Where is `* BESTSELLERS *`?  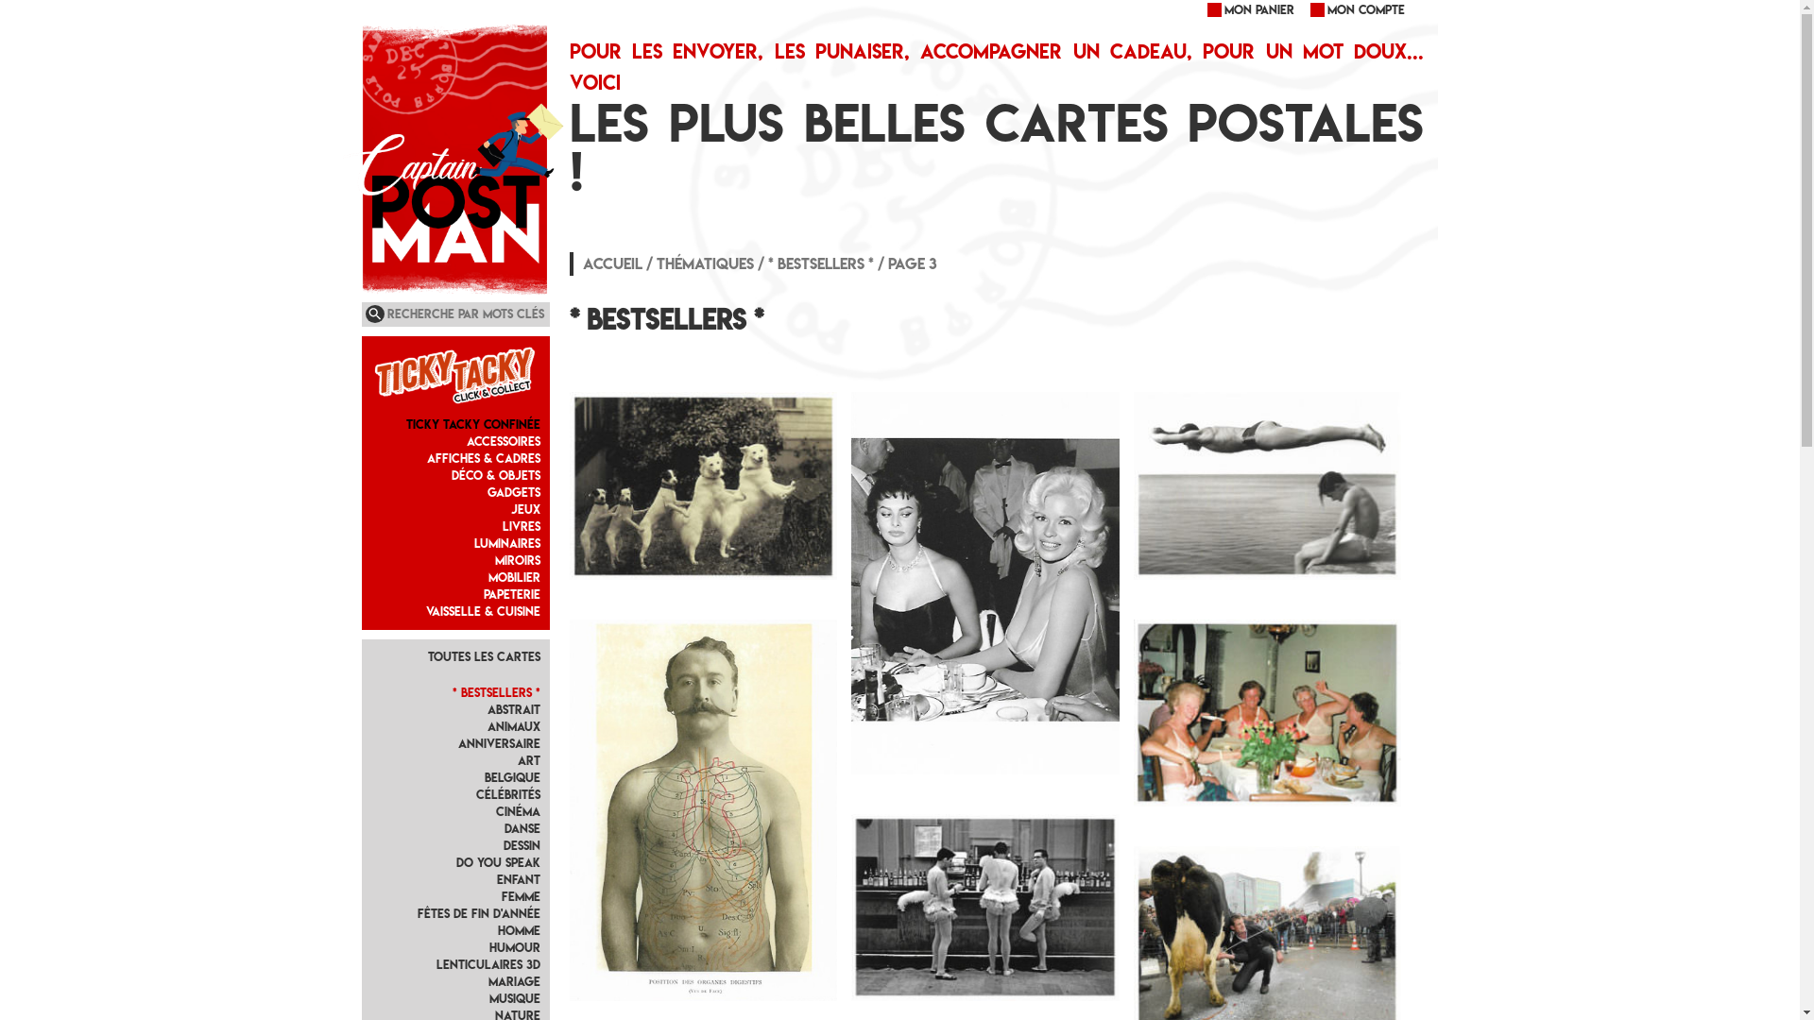 * BESTSELLERS * is located at coordinates (497, 693).